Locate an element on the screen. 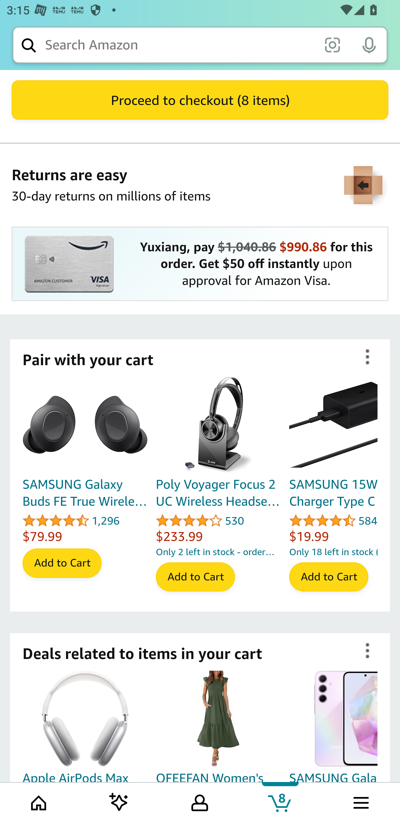  scan it is located at coordinates (332, 44).